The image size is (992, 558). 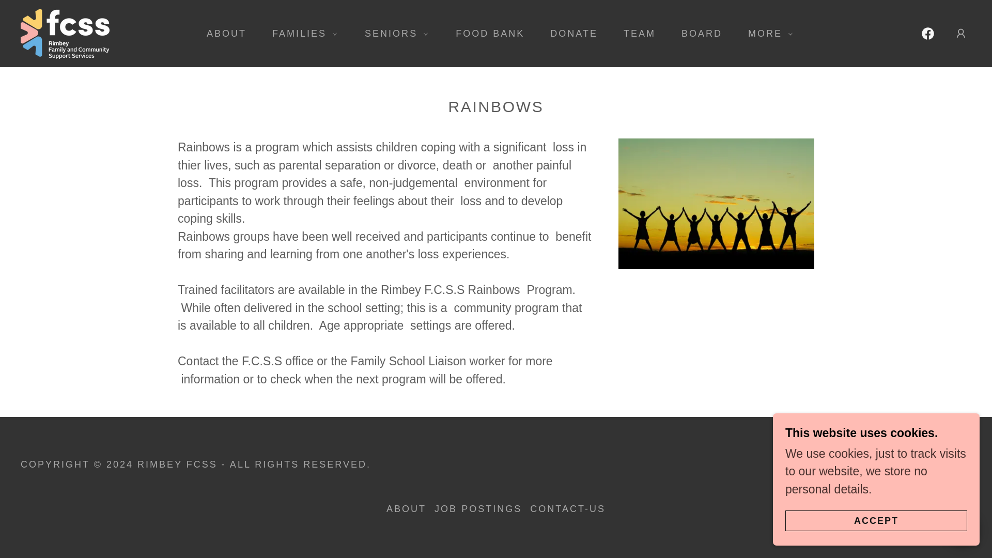 I want to click on FAMILIES, so click(x=301, y=33).